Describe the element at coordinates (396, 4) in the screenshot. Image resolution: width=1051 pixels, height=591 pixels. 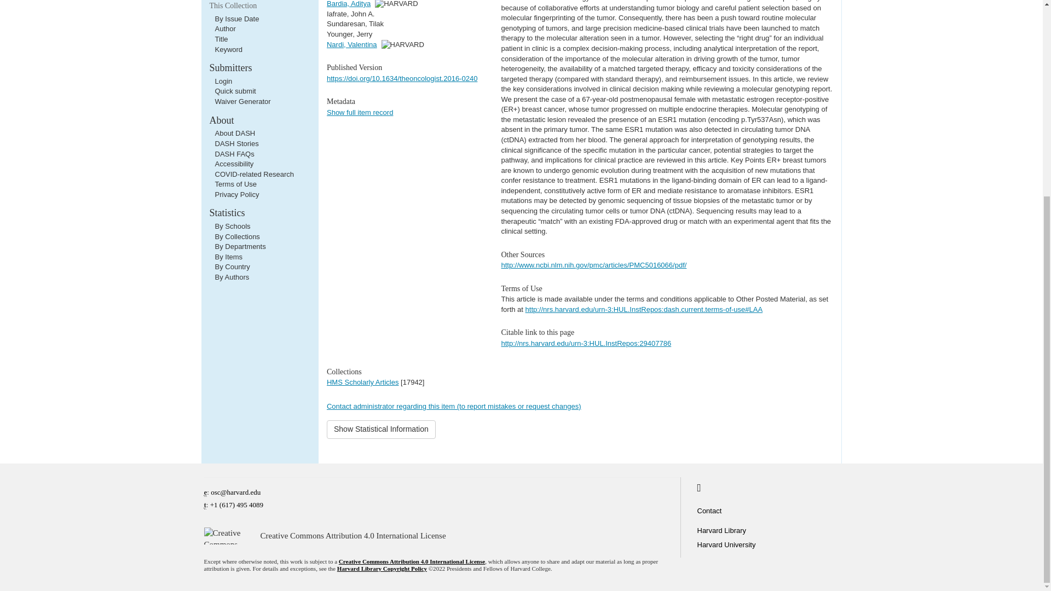
I see `HARVARD AFFILIATED` at that location.